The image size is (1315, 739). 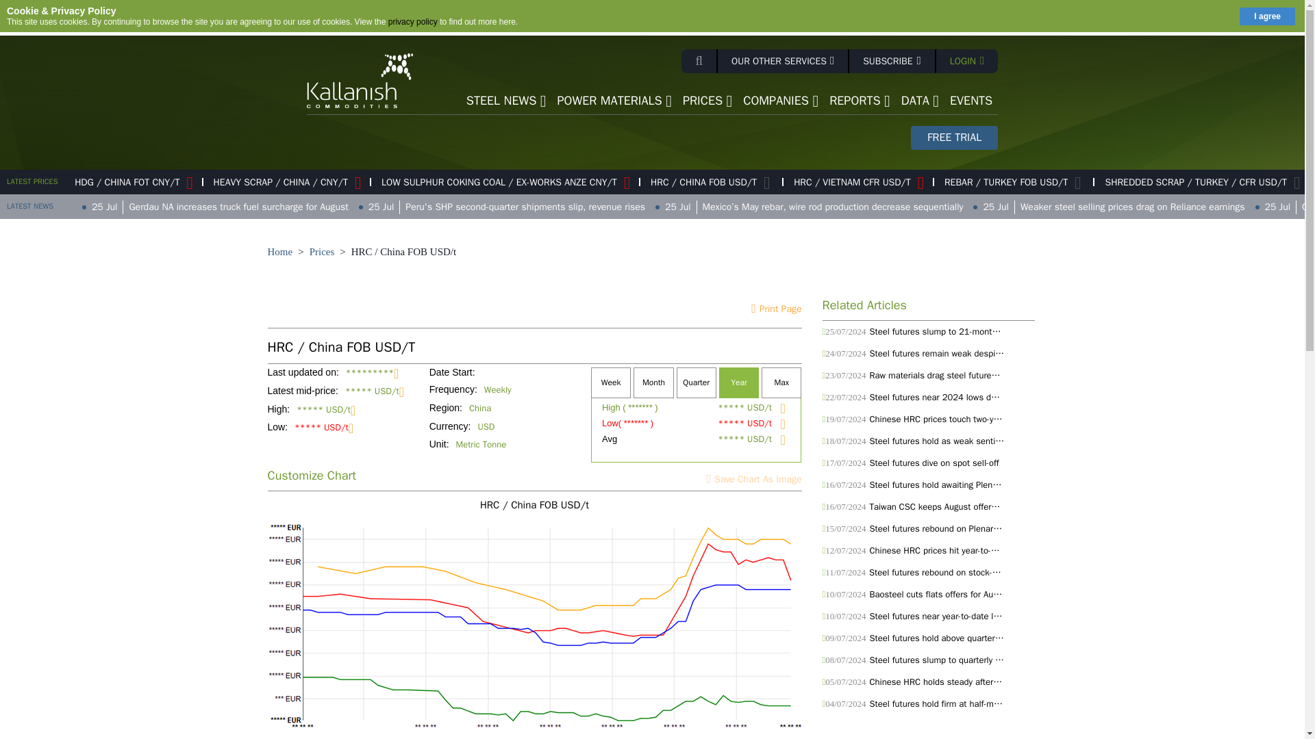 I want to click on SUBSCRIBE, so click(x=893, y=61).